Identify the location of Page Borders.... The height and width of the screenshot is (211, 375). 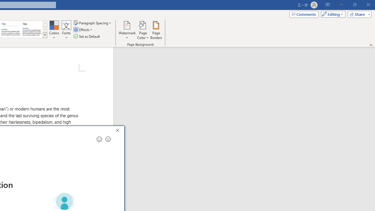
(156, 30).